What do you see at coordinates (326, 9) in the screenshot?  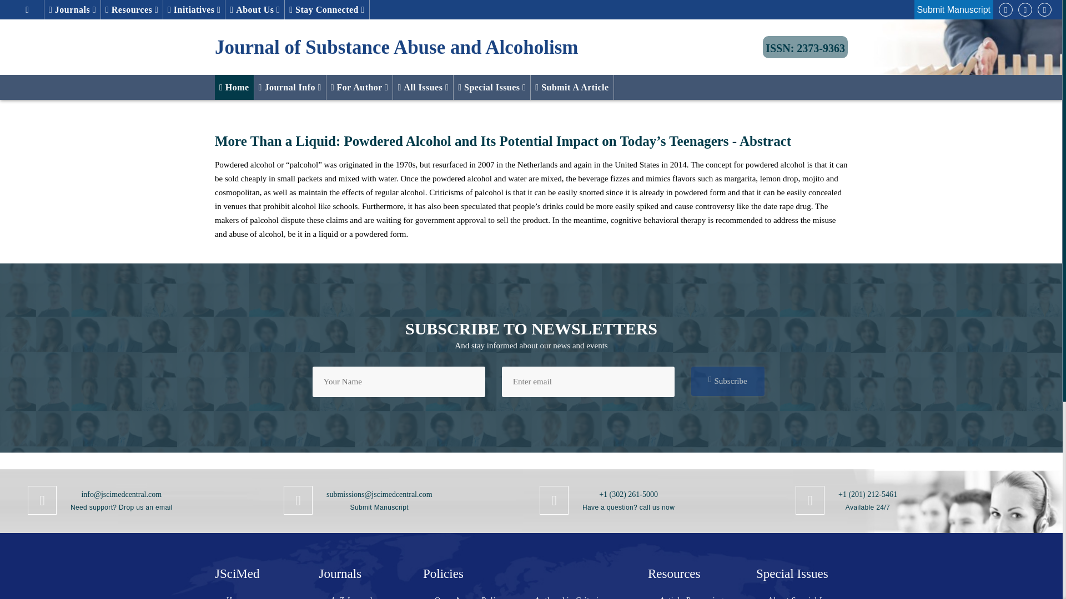 I see `Stay Connected` at bounding box center [326, 9].